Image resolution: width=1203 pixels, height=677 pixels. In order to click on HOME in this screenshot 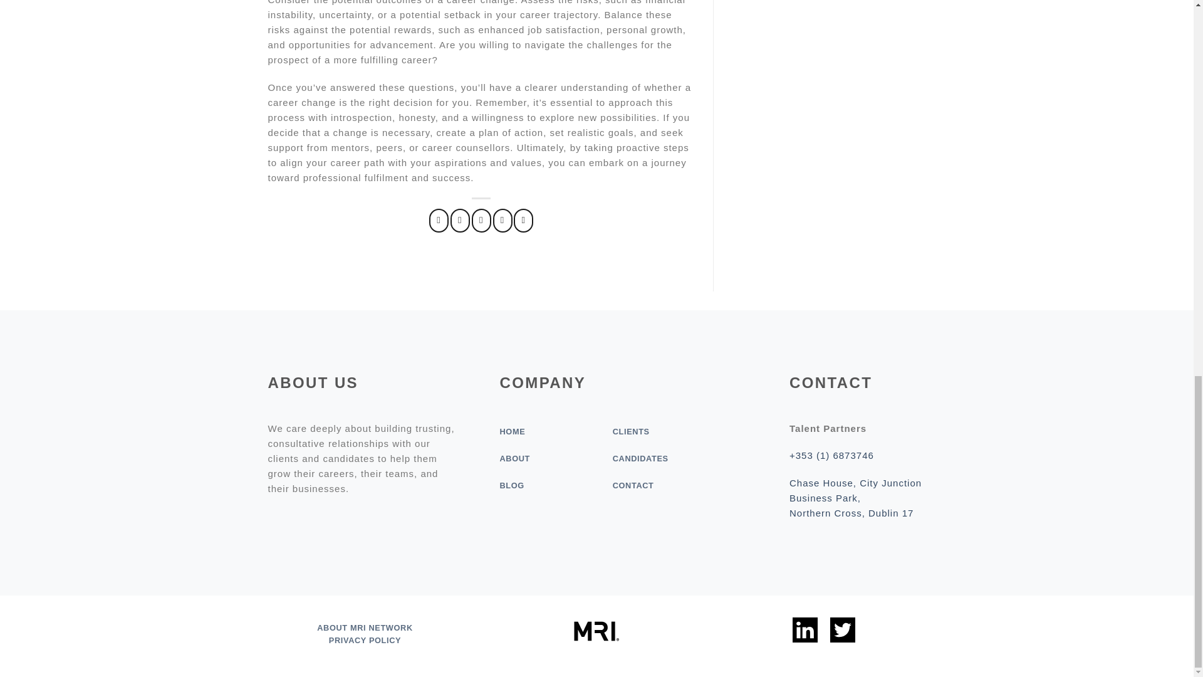, I will do `click(511, 431)`.